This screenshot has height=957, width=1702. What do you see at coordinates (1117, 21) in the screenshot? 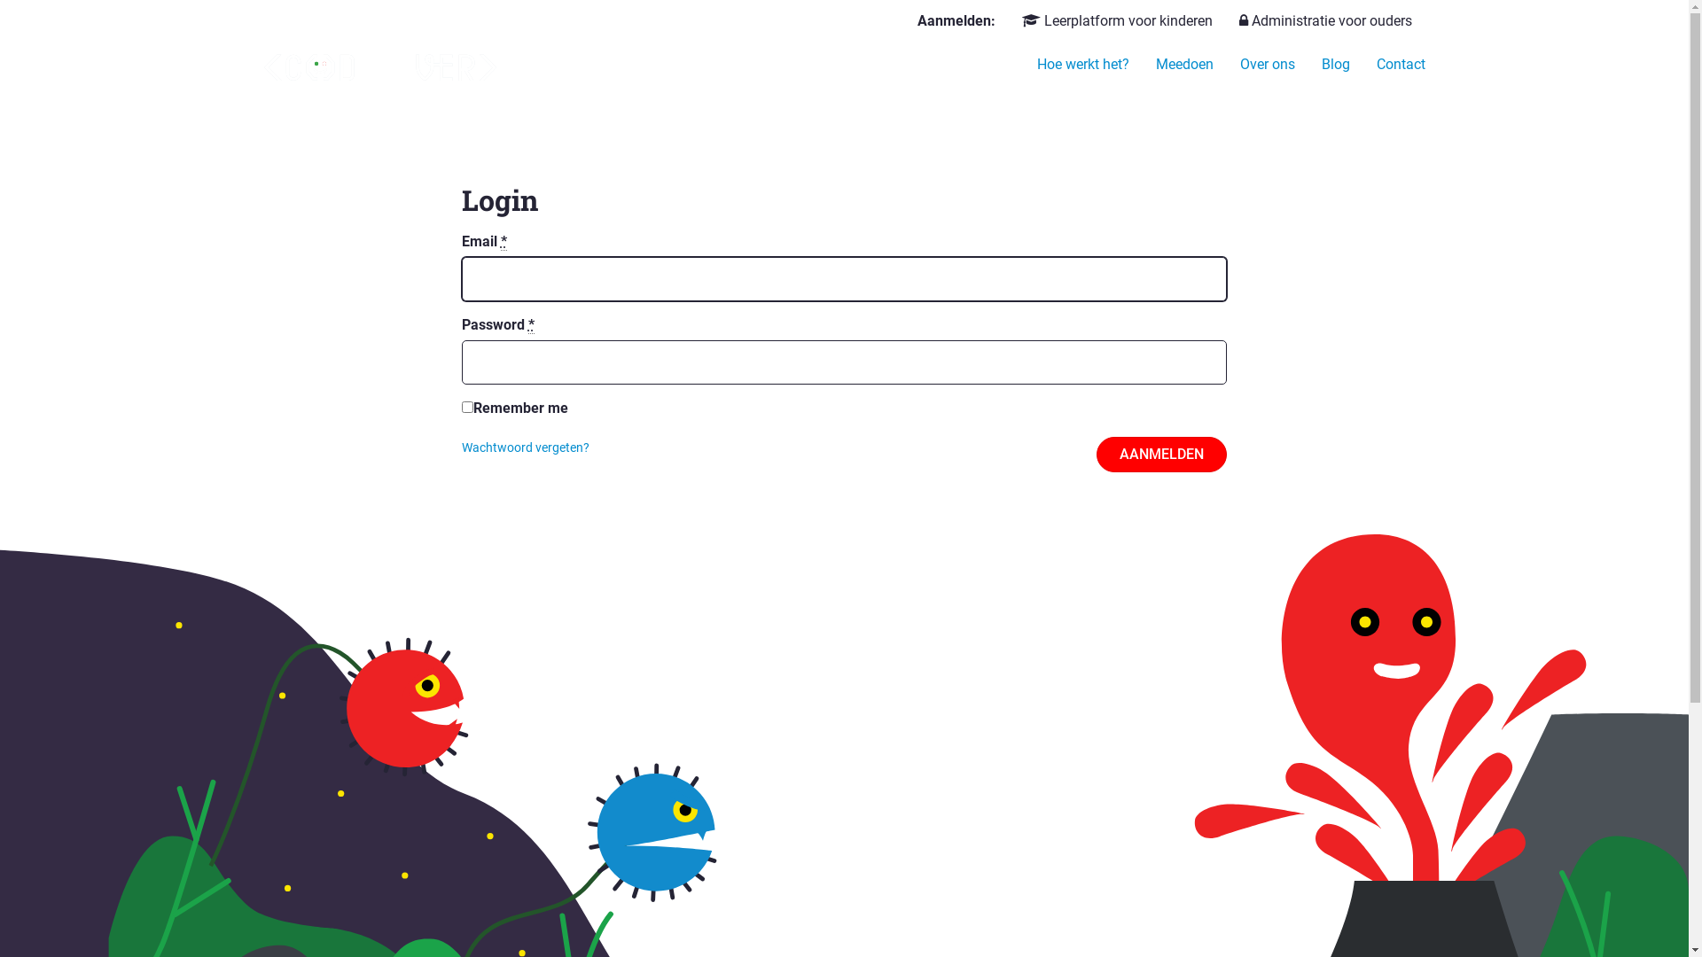
I see `Leerplatform voor kinderen` at bounding box center [1117, 21].